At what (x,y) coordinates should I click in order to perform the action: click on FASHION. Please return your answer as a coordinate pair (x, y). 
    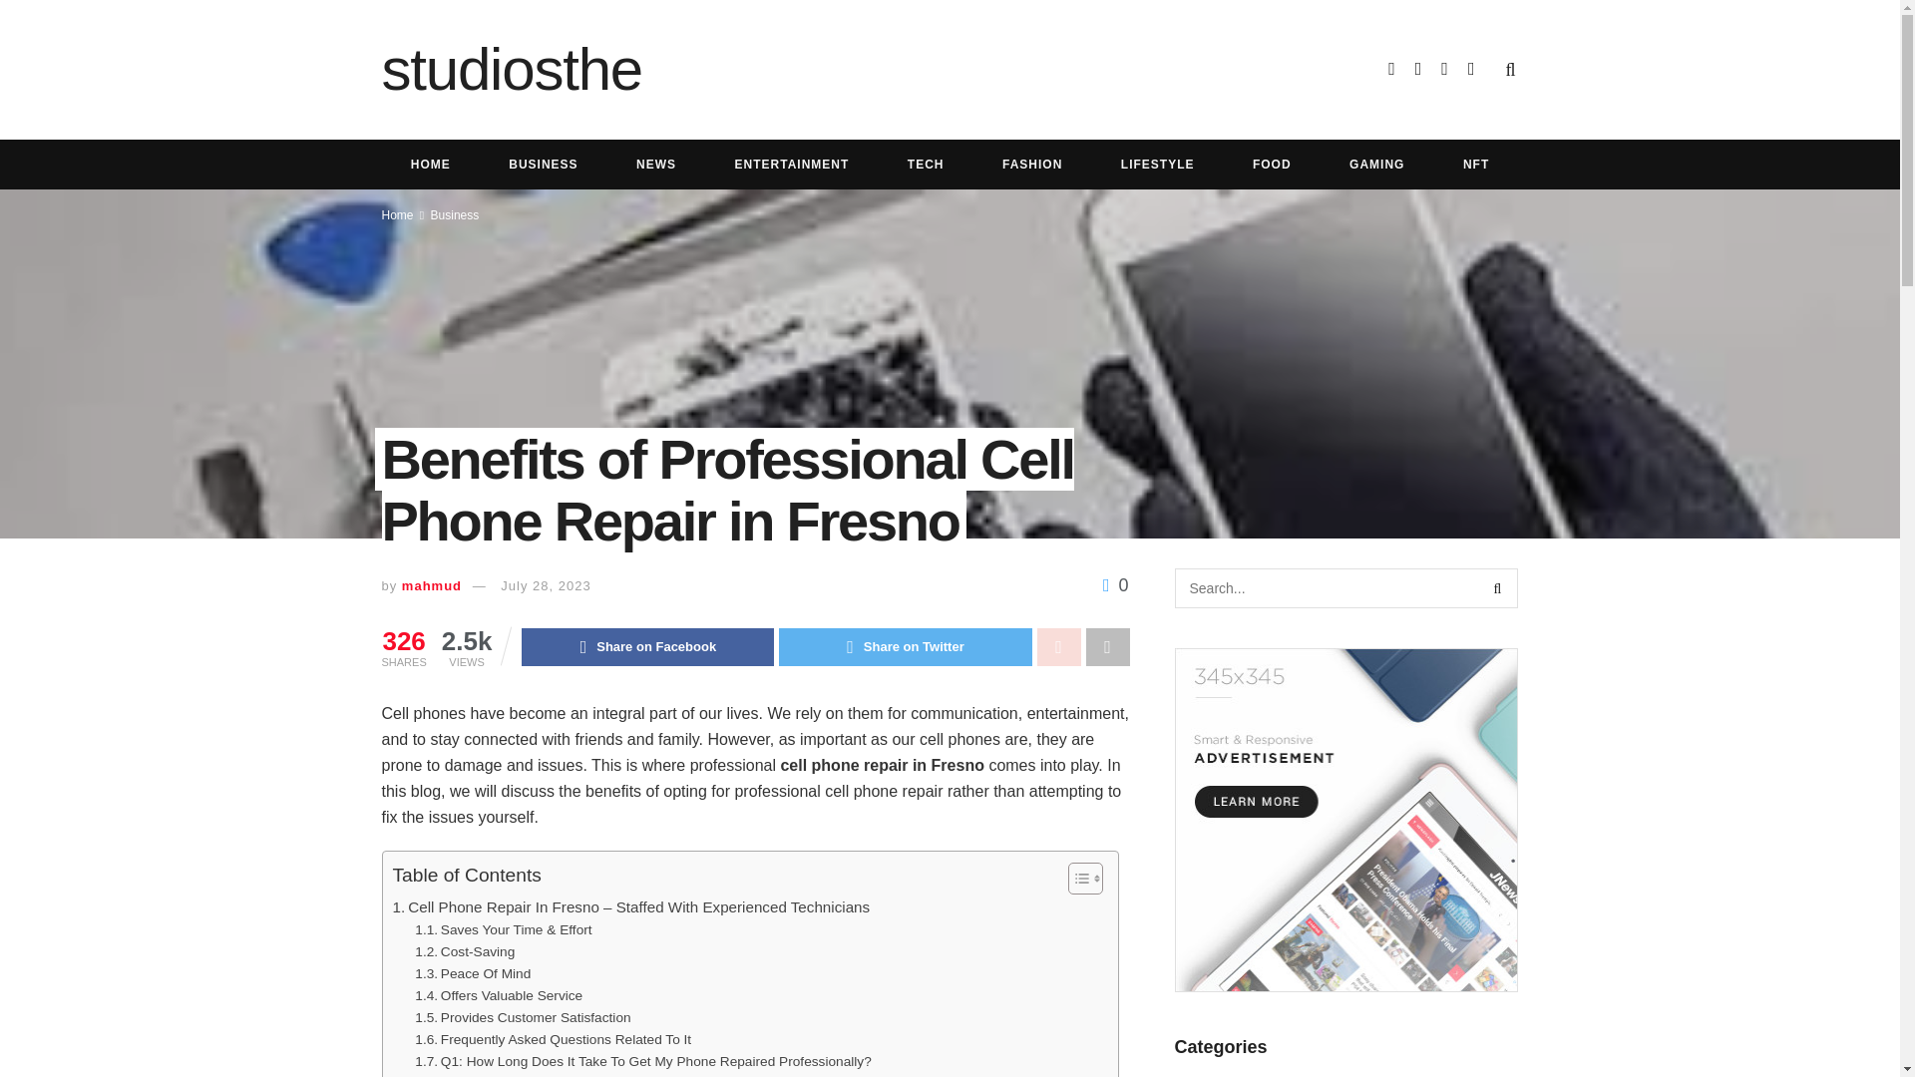
    Looking at the image, I should click on (1031, 165).